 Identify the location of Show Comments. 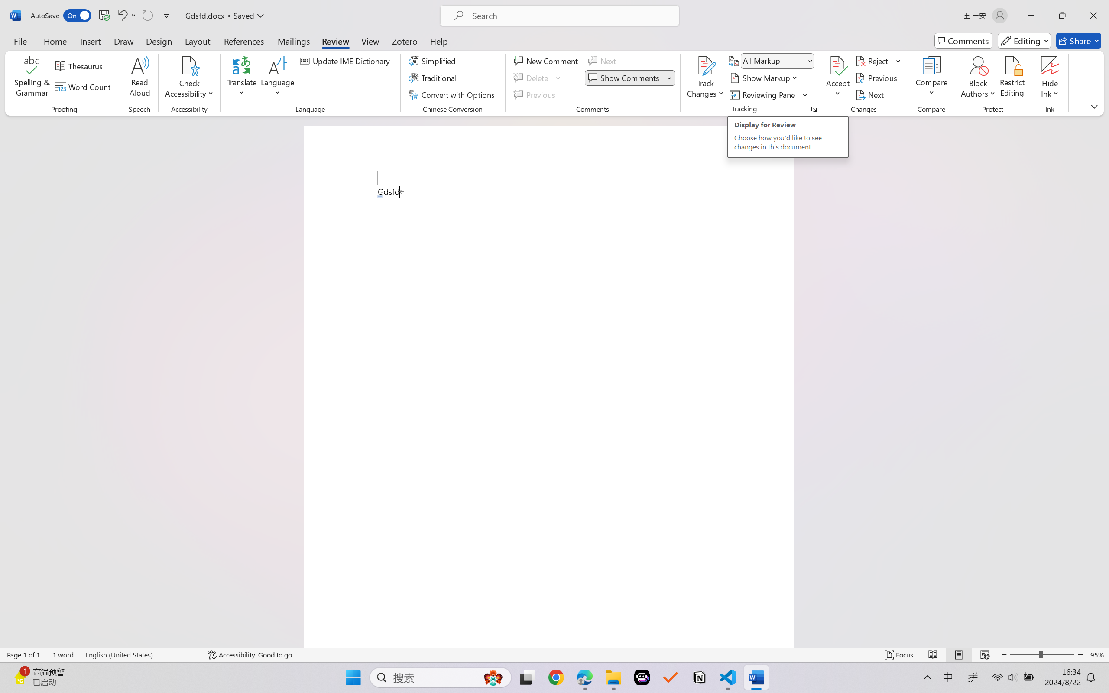
(625, 78).